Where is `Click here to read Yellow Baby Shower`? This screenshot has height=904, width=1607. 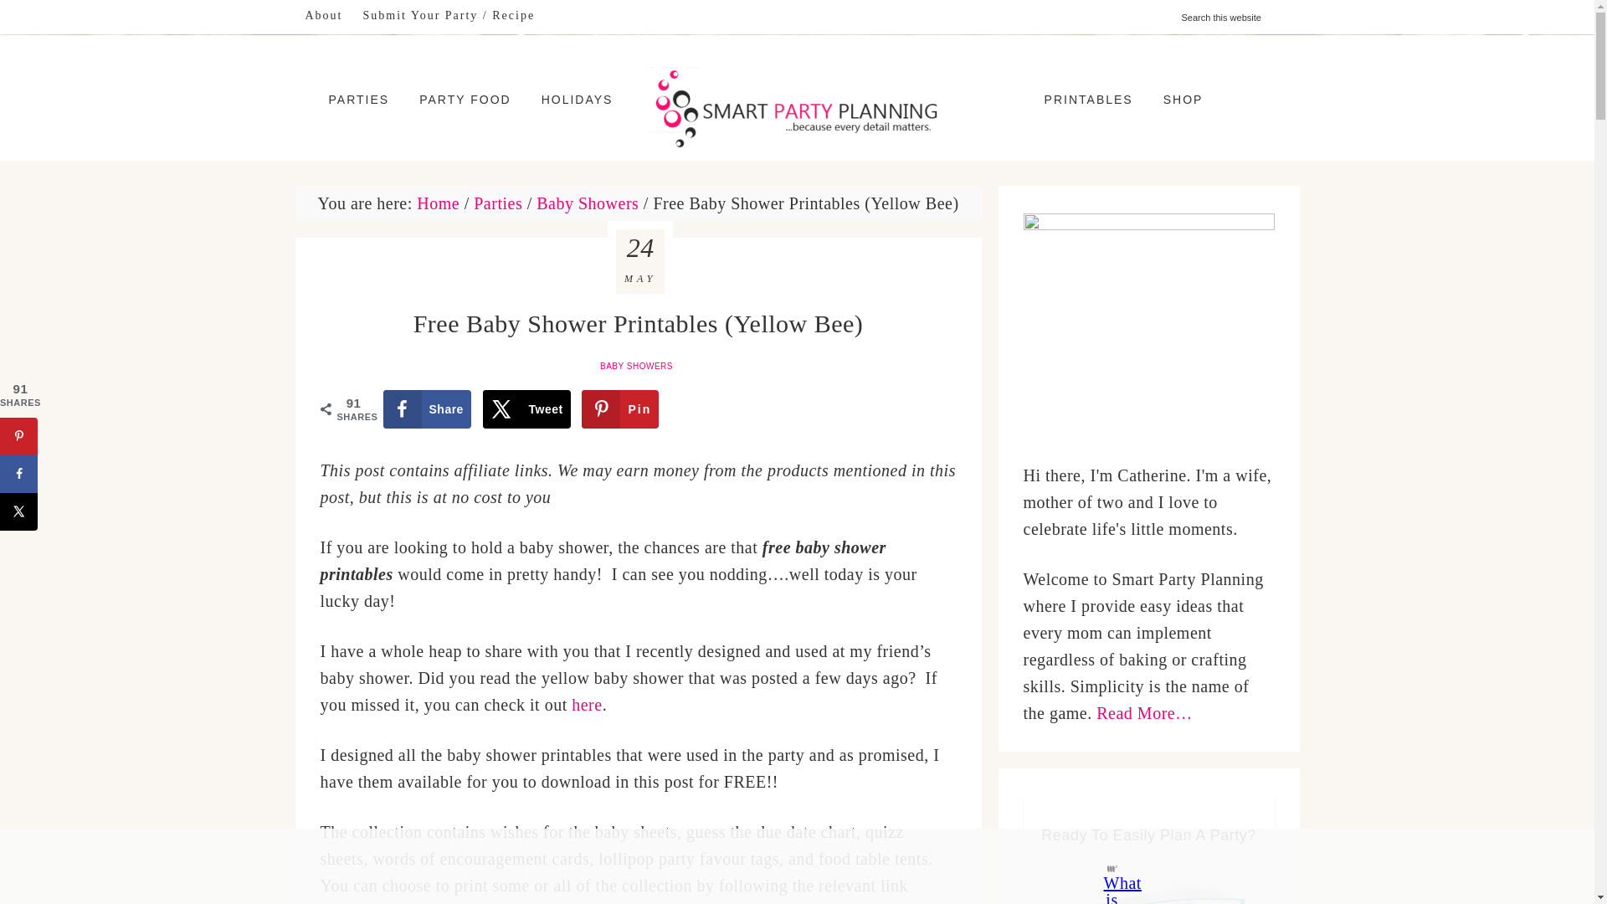
Click here to read Yellow Baby Shower is located at coordinates (586, 705).